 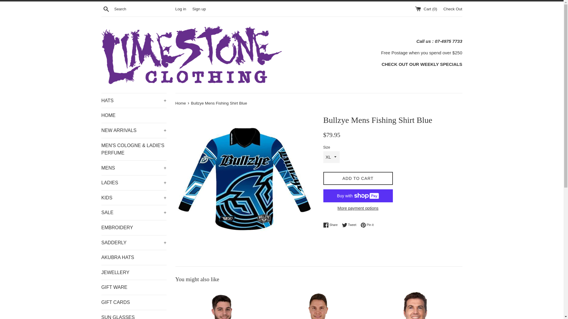 What do you see at coordinates (134, 213) in the screenshot?
I see `SALE
+` at bounding box center [134, 213].